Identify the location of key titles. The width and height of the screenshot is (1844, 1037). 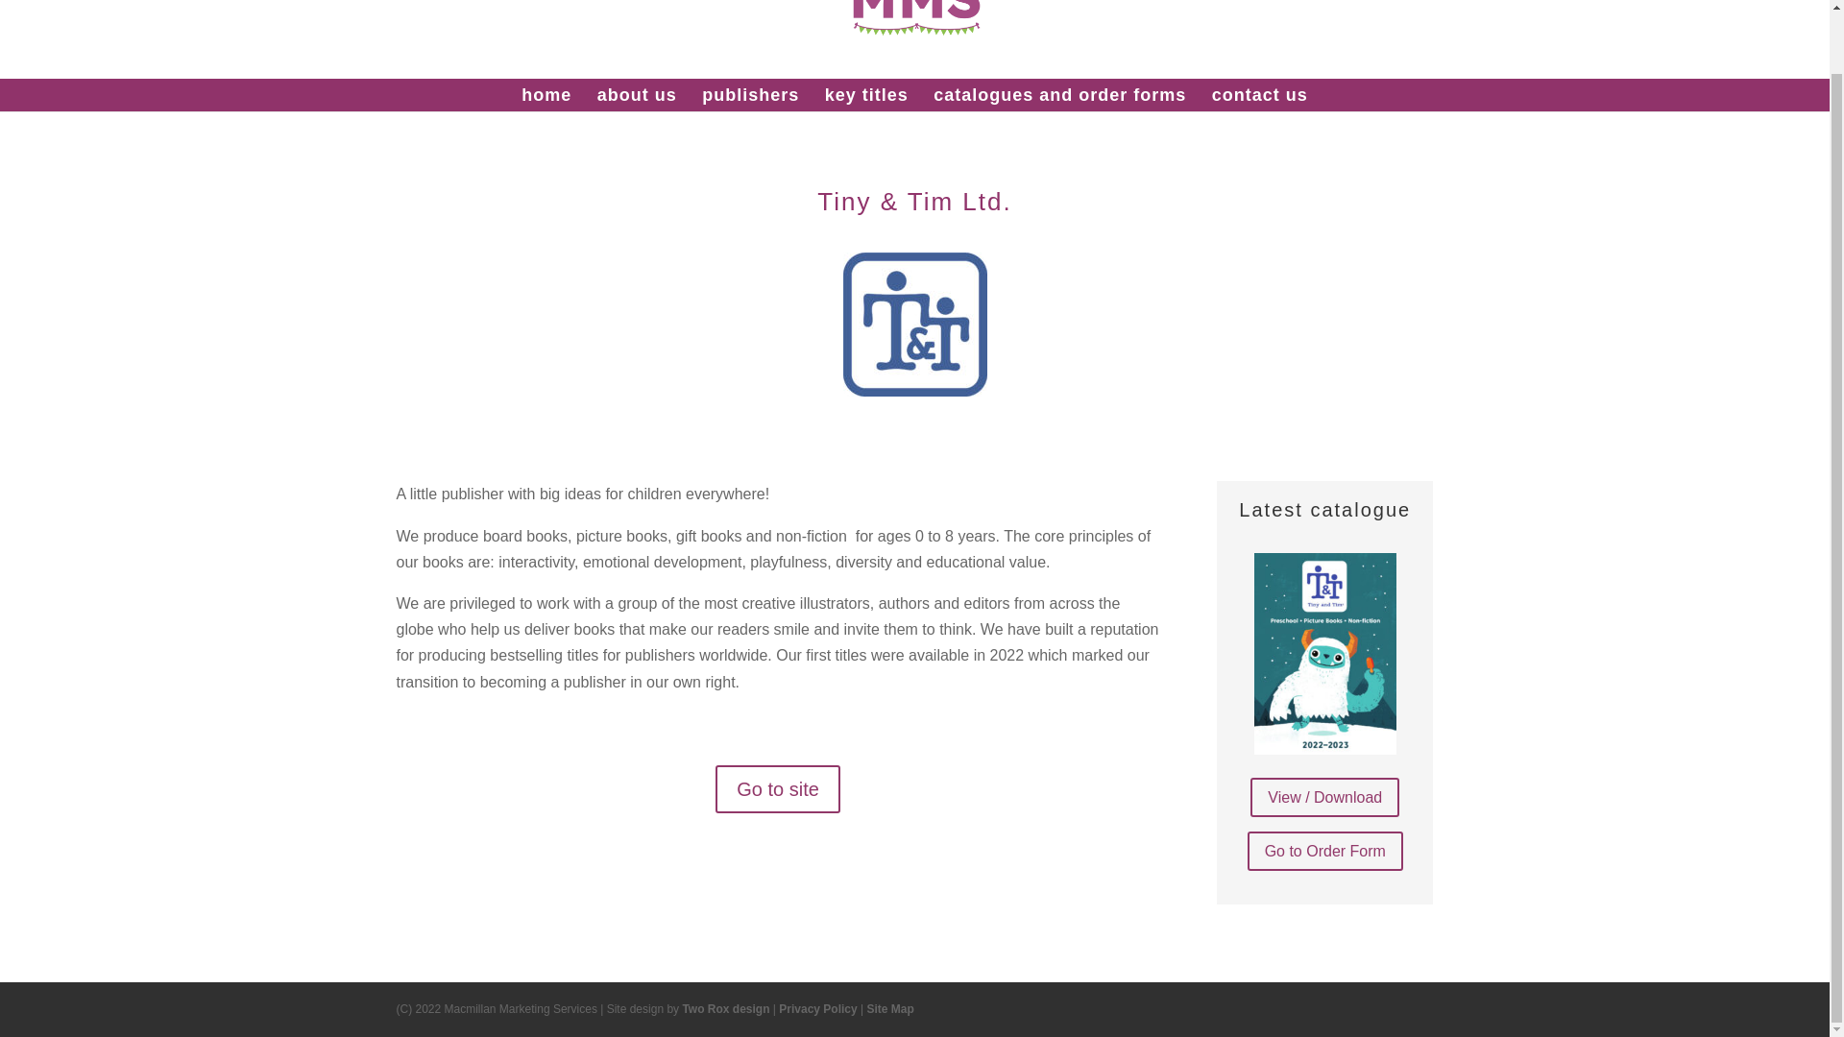
(866, 94).